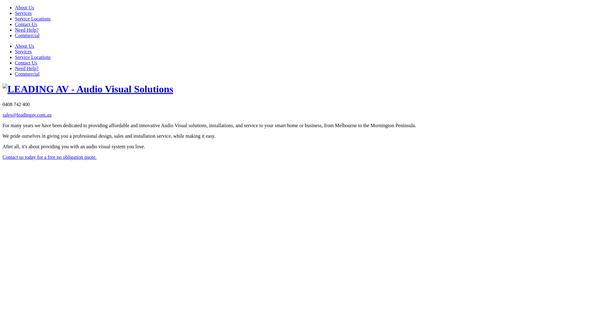 The image size is (597, 335). I want to click on Commercial, so click(27, 74).